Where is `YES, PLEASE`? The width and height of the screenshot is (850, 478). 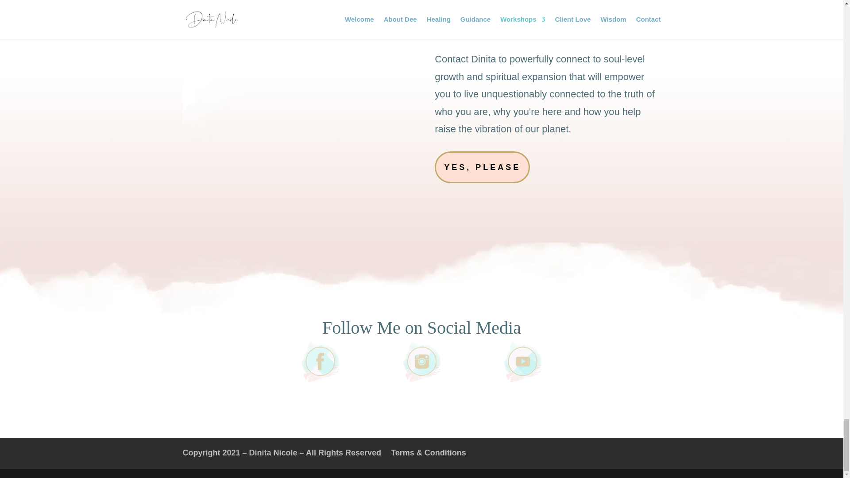
YES, PLEASE is located at coordinates (482, 167).